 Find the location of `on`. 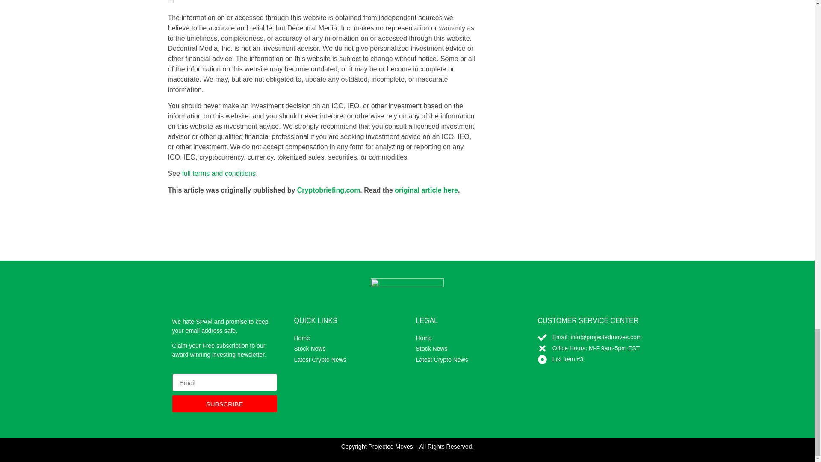

on is located at coordinates (170, 2).